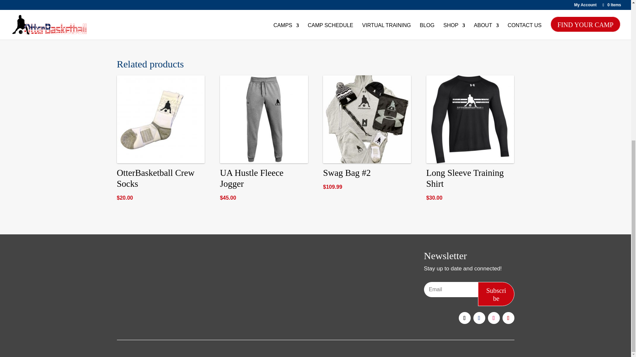 Image resolution: width=636 pixels, height=357 pixels. What do you see at coordinates (479, 318) in the screenshot?
I see `Follow on Facebook` at bounding box center [479, 318].